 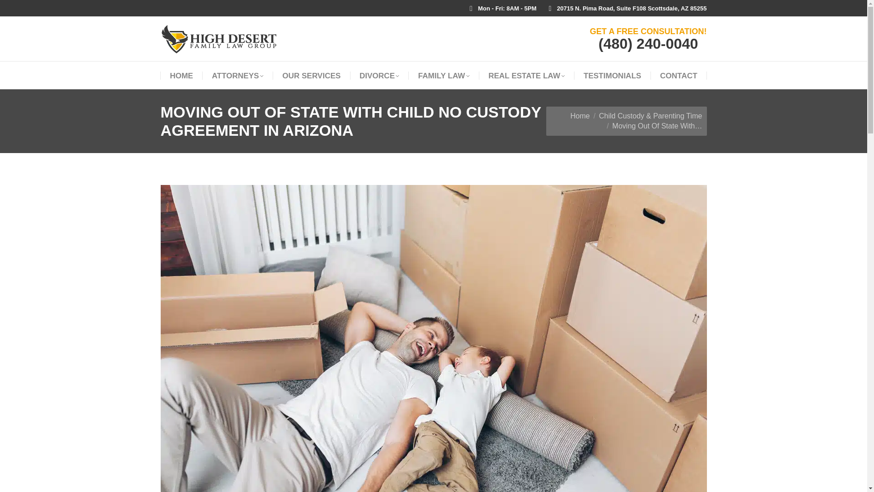 I want to click on HOME, so click(x=181, y=76).